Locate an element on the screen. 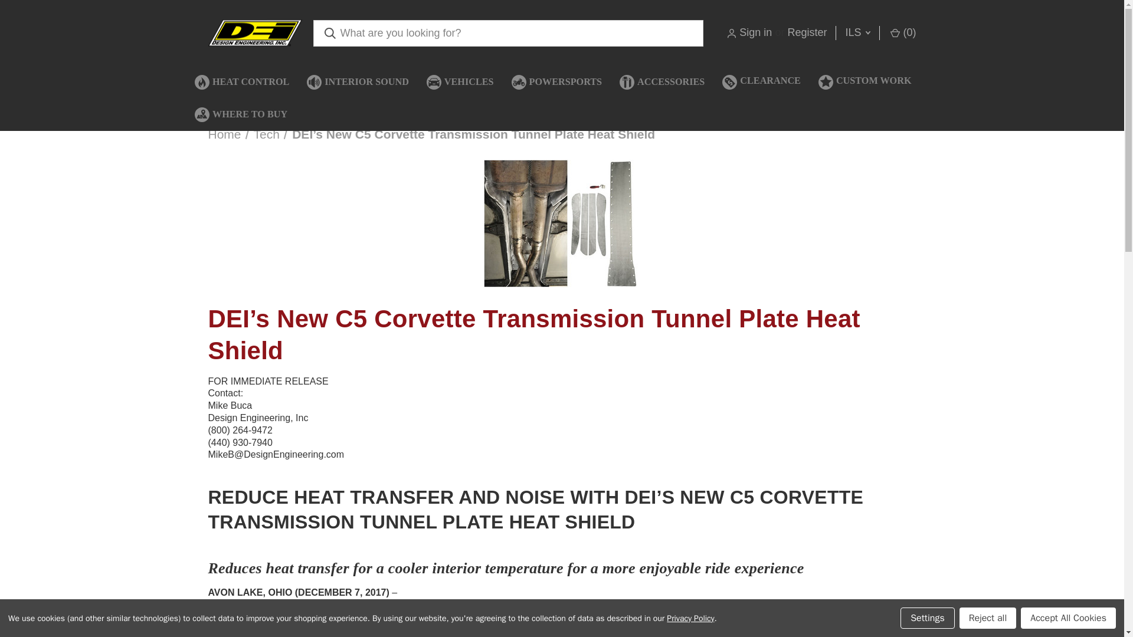  Register is located at coordinates (807, 32).